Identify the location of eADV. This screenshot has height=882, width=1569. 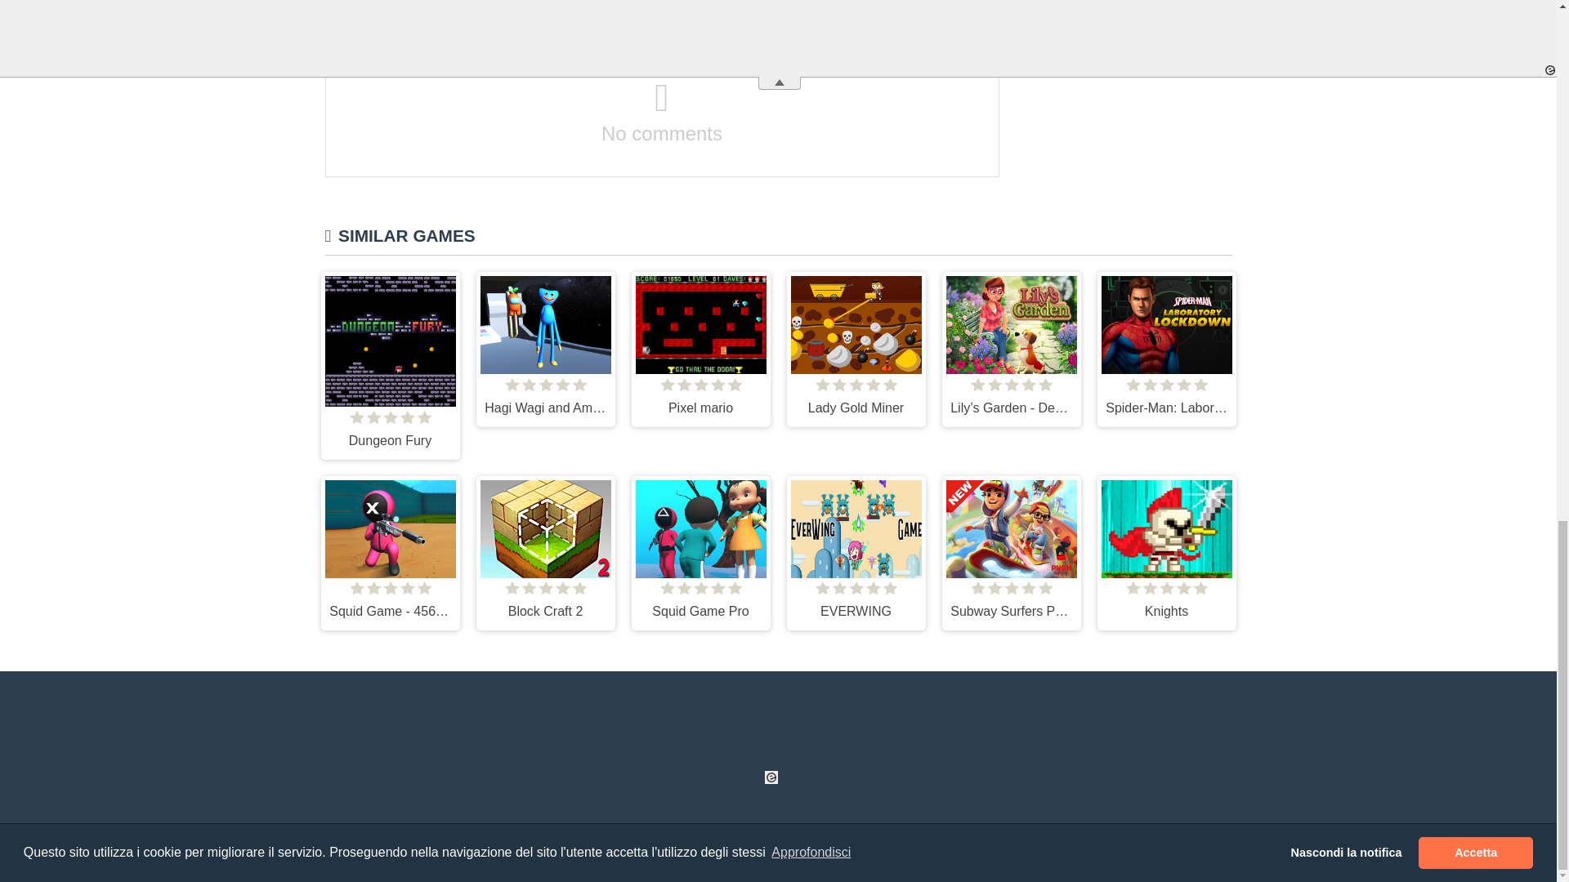
(771, 777).